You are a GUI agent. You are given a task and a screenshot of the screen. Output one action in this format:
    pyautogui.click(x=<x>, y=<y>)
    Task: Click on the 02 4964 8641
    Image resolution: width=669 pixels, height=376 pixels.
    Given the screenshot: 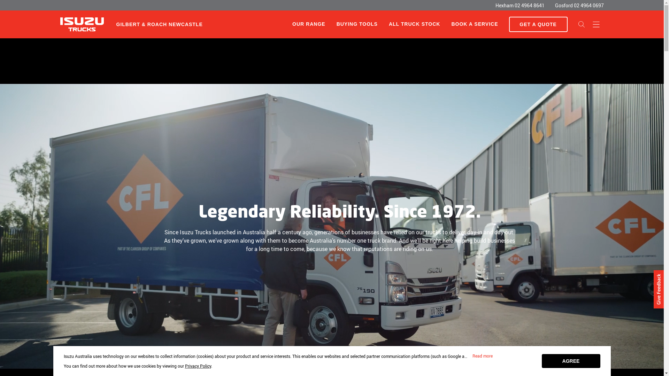 What is the action you would take?
    pyautogui.click(x=529, y=6)
    